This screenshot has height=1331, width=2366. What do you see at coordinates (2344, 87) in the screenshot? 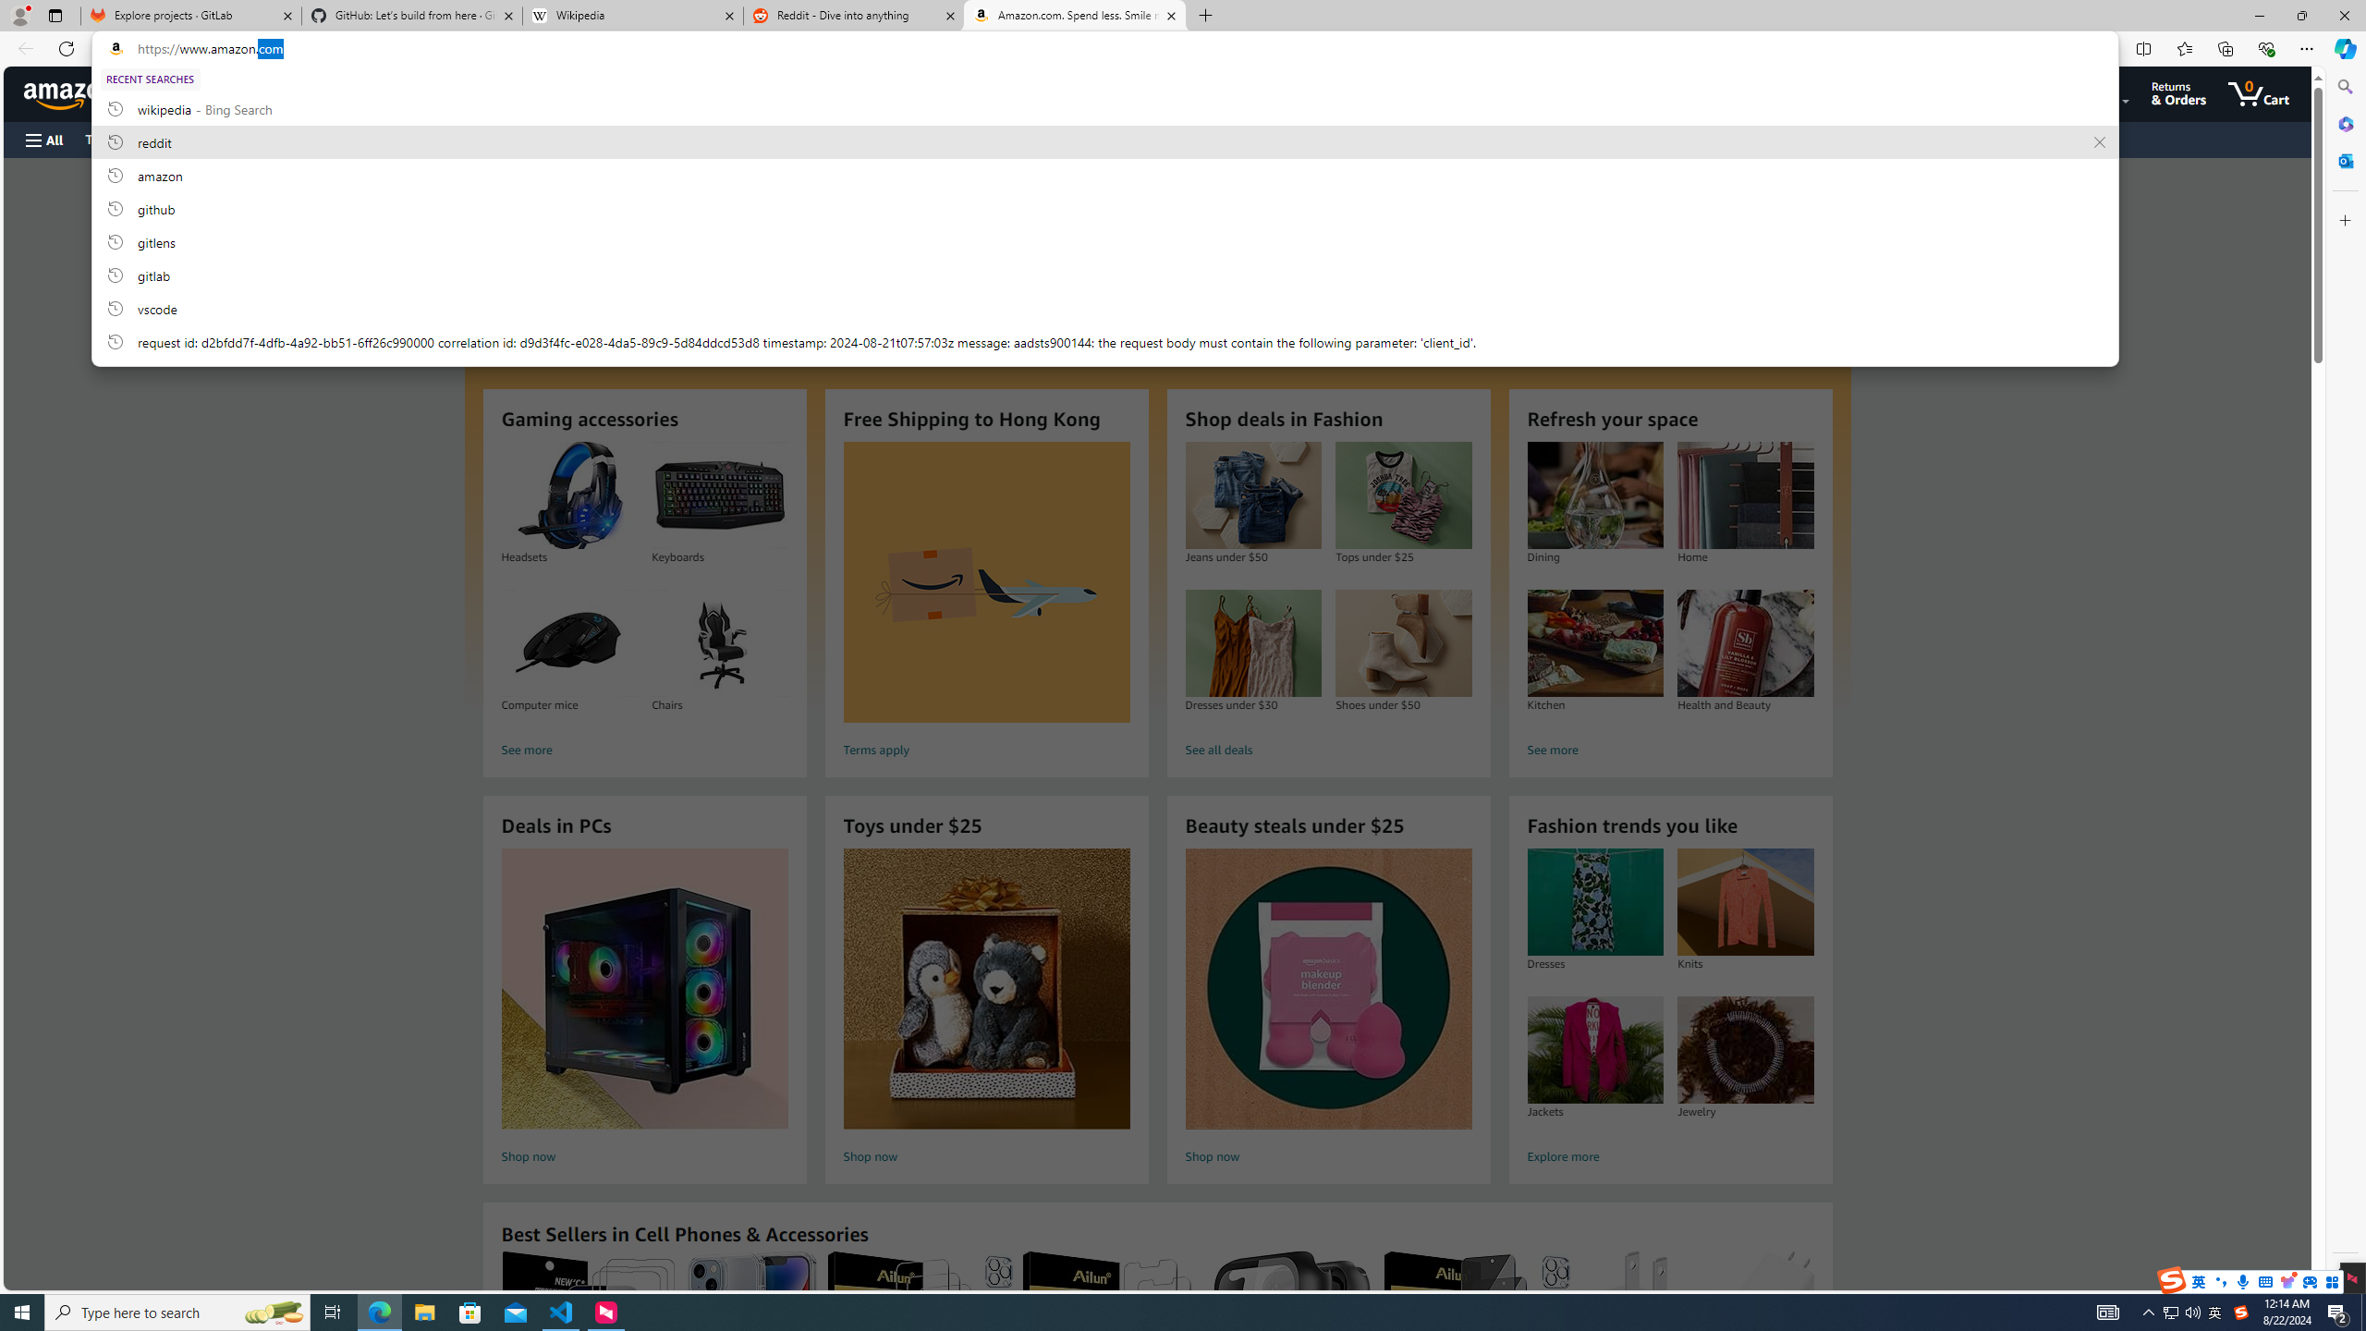
I see `Search` at bounding box center [2344, 87].